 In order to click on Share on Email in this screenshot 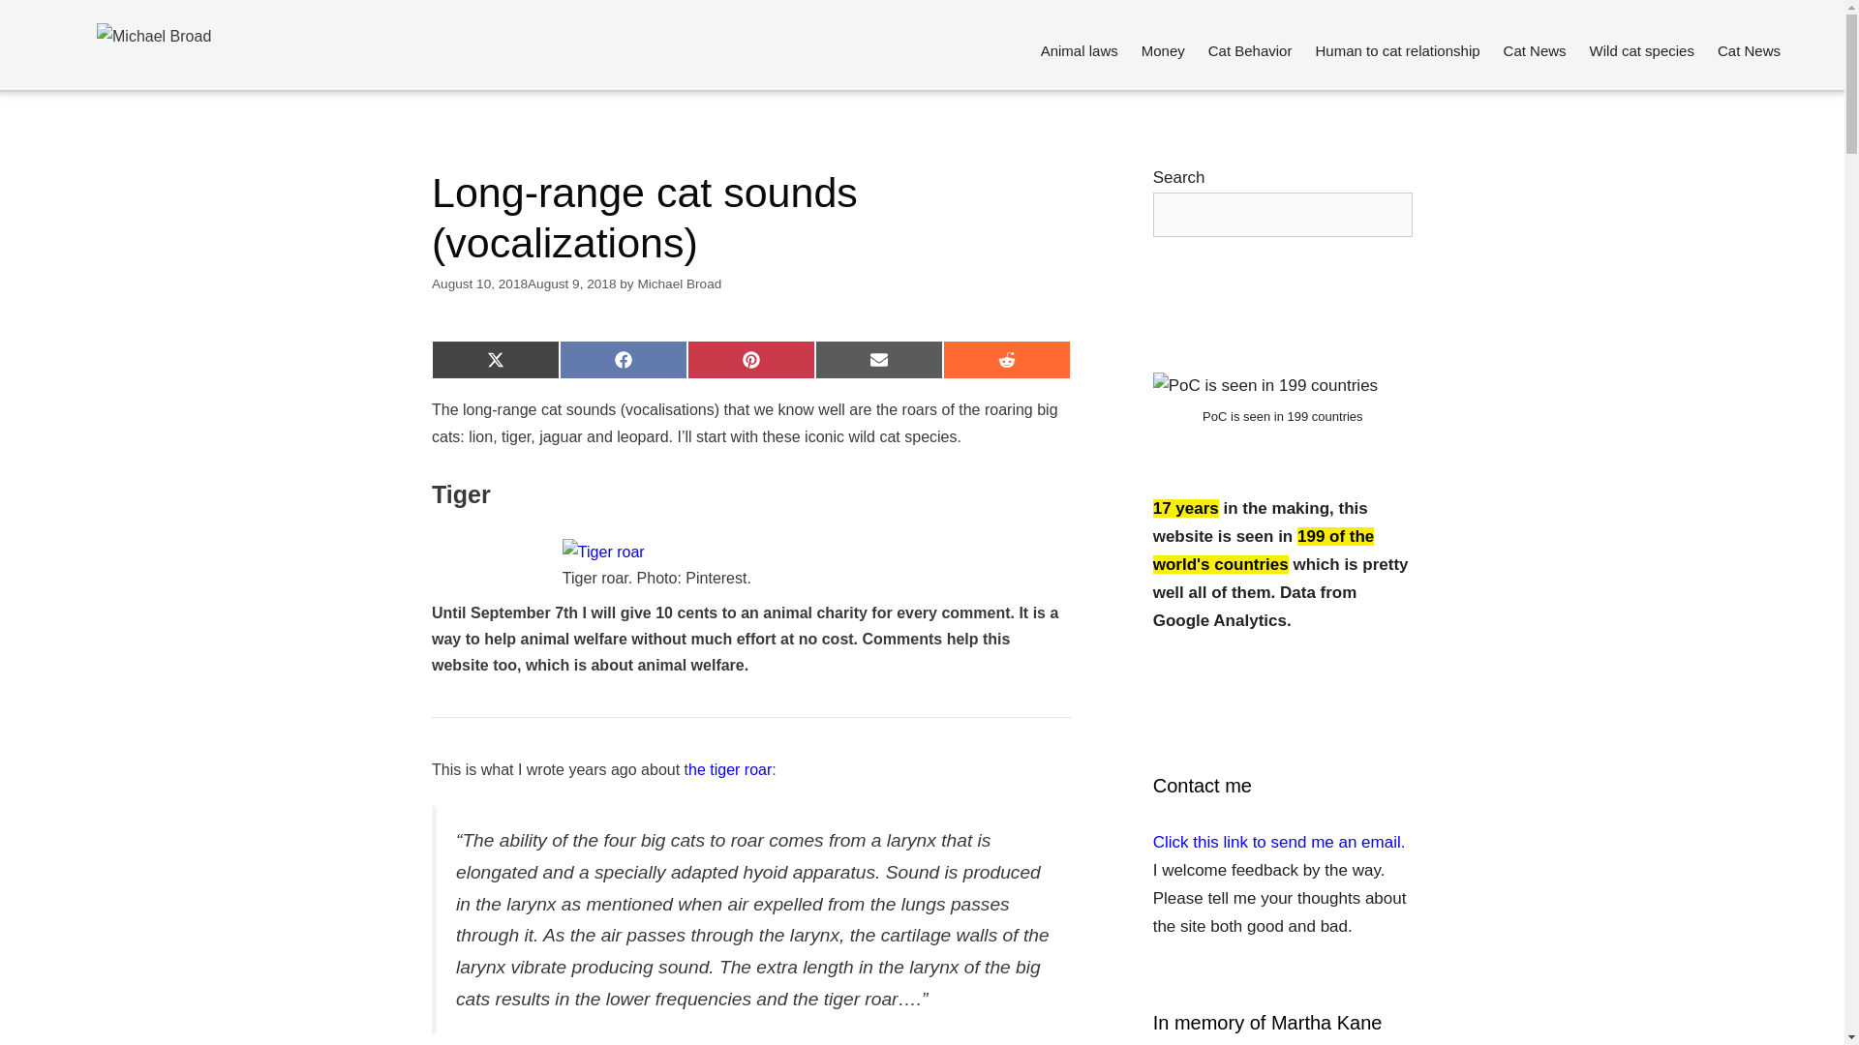, I will do `click(879, 360)`.